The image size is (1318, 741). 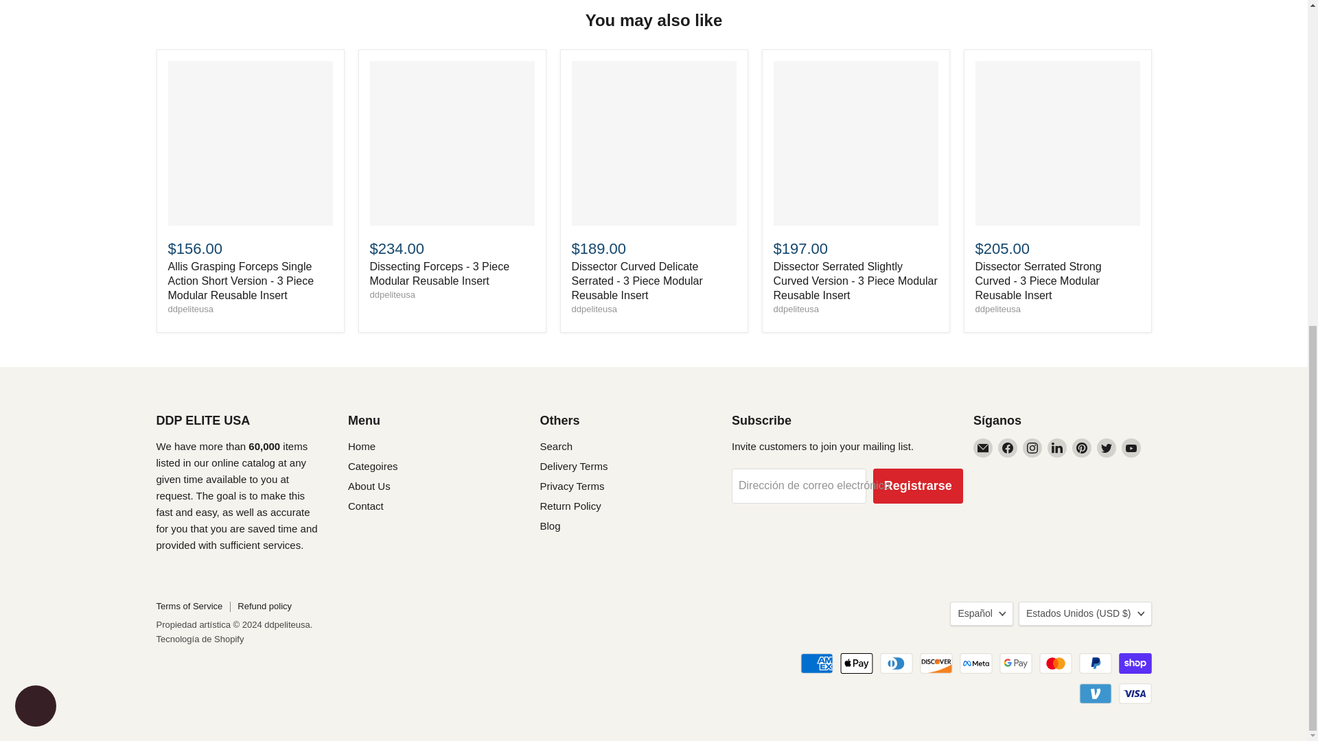 I want to click on ddpeliteusa, so click(x=391, y=295).